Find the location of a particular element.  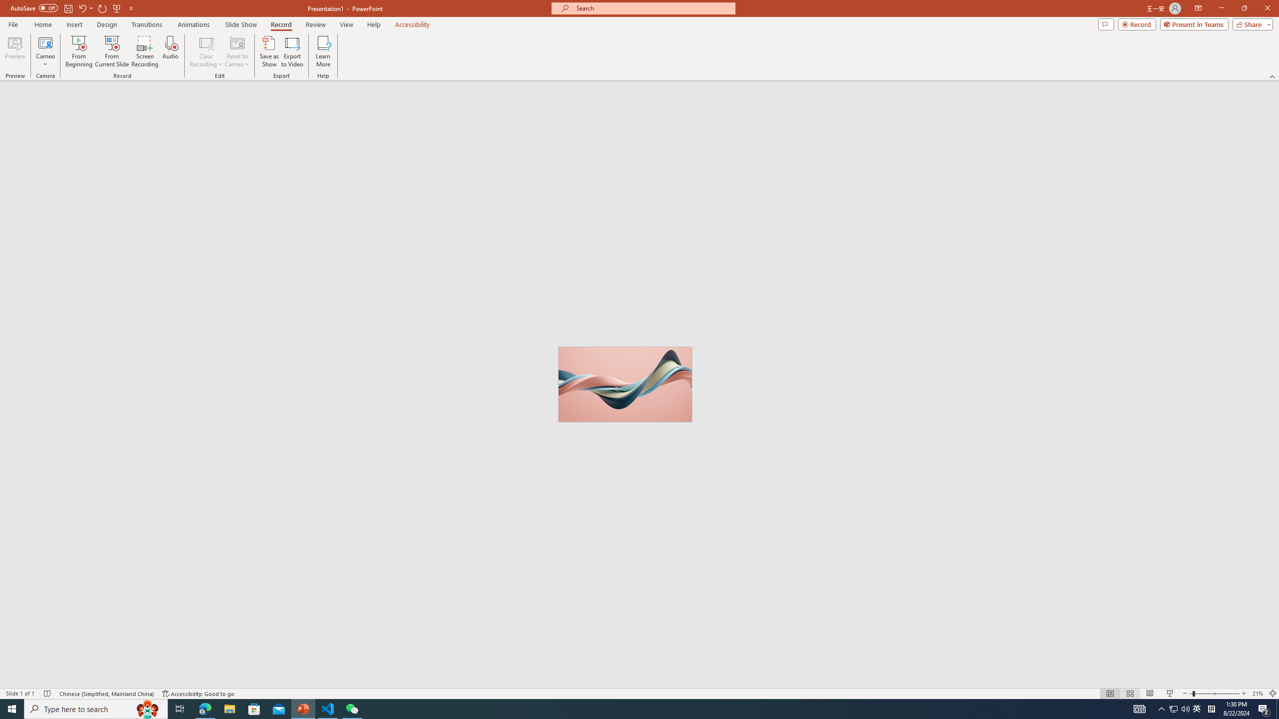

Clear Recording is located at coordinates (206, 51).